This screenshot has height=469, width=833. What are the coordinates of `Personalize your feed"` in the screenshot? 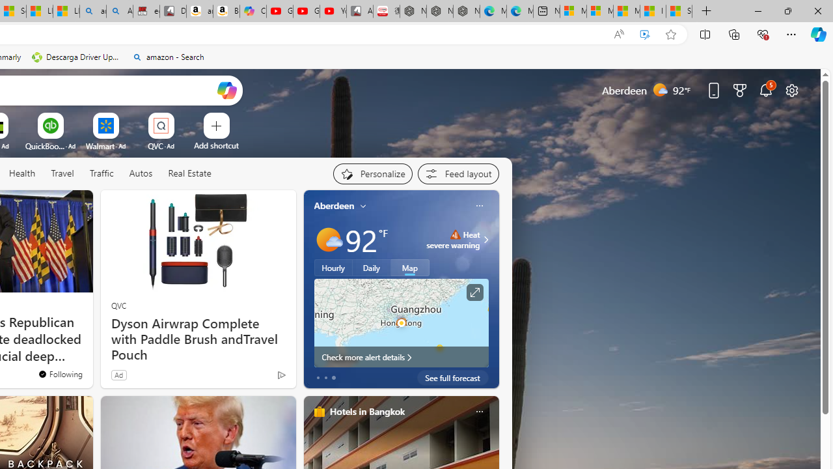 It's located at (372, 173).